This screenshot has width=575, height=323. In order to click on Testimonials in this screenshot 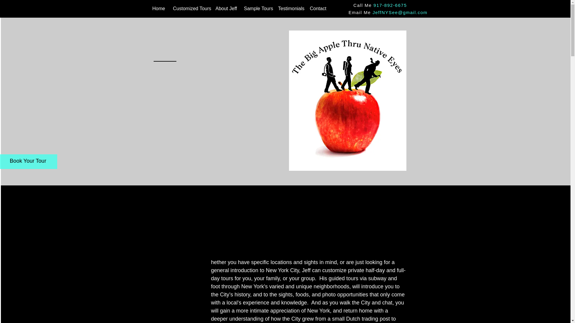, I will do `click(289, 9)`.